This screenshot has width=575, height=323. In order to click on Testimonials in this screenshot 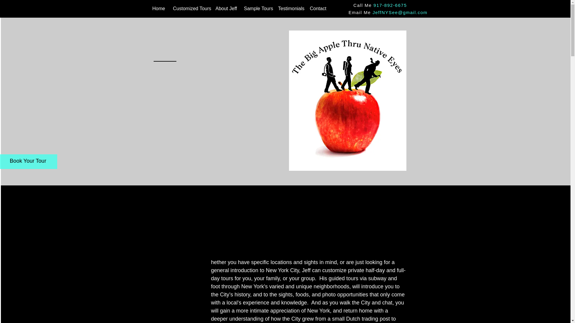, I will do `click(289, 9)`.